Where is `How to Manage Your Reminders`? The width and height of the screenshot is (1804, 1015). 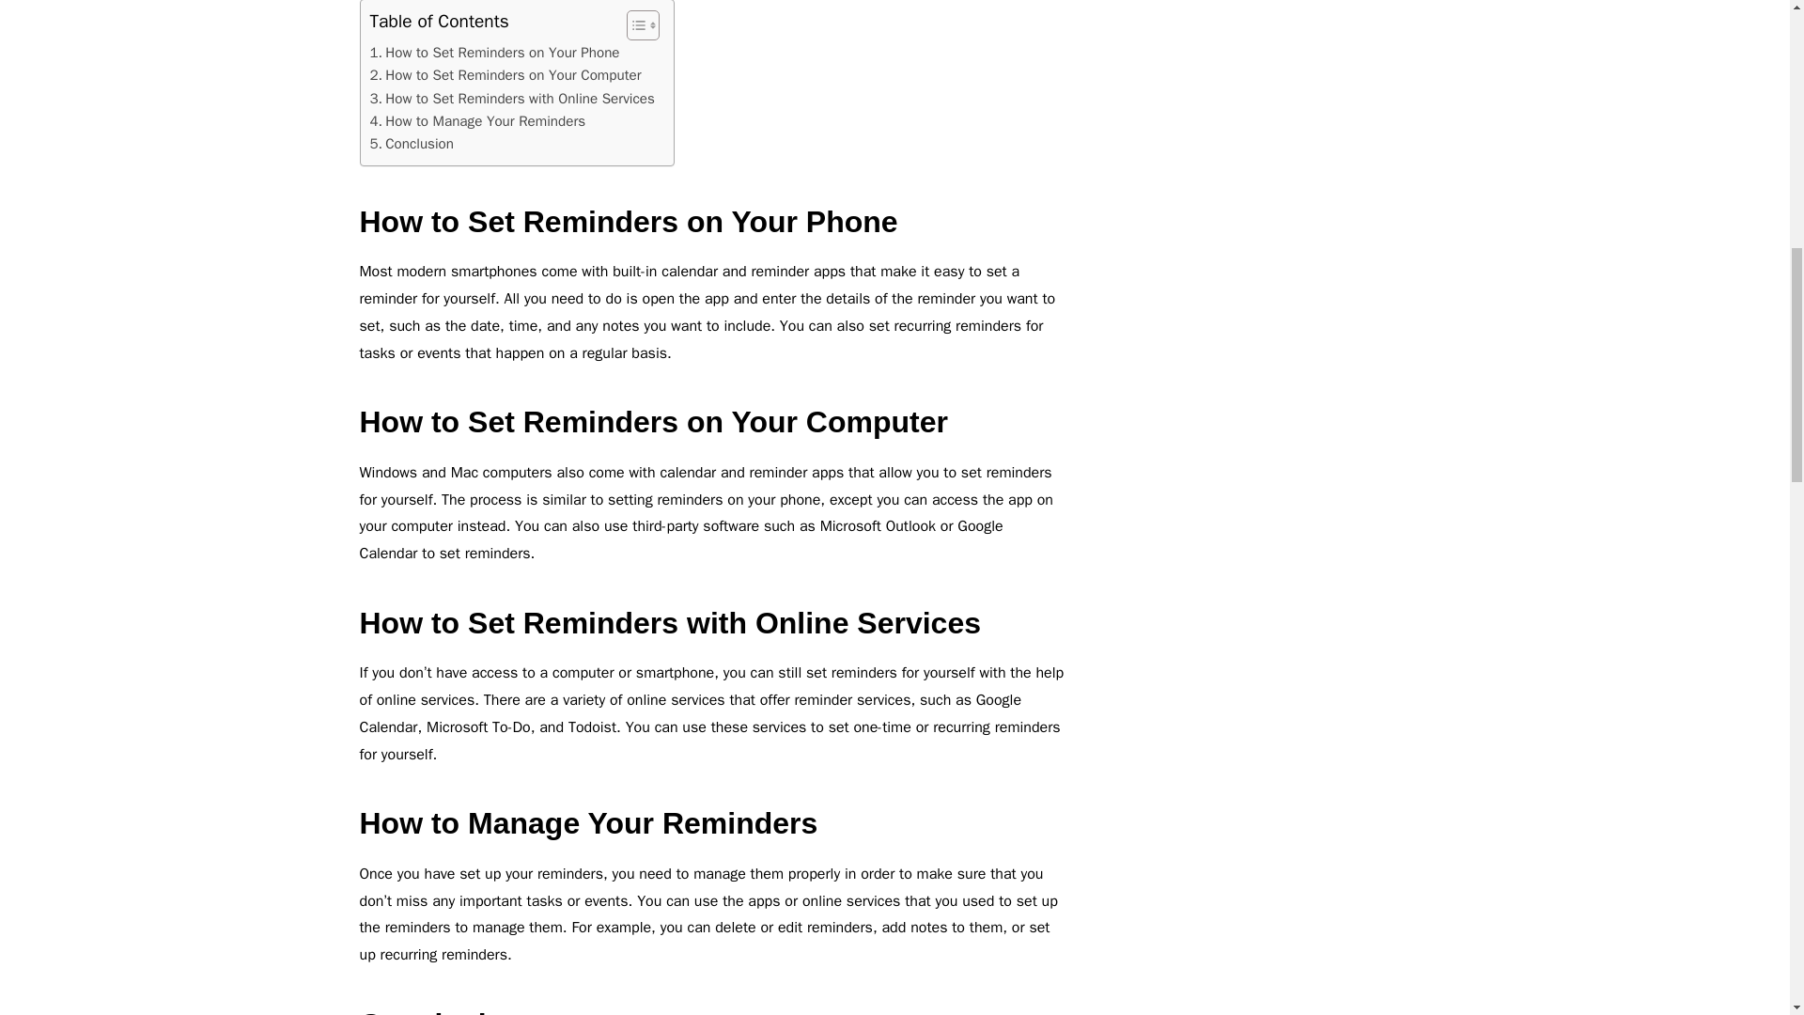 How to Manage Your Reminders is located at coordinates (477, 120).